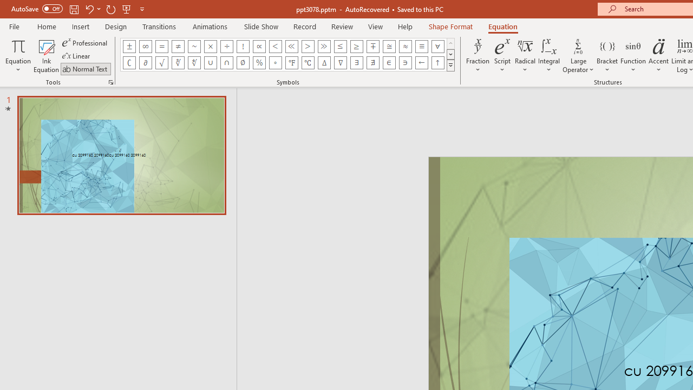  Describe the element at coordinates (658, 55) in the screenshot. I see `Accent` at that location.